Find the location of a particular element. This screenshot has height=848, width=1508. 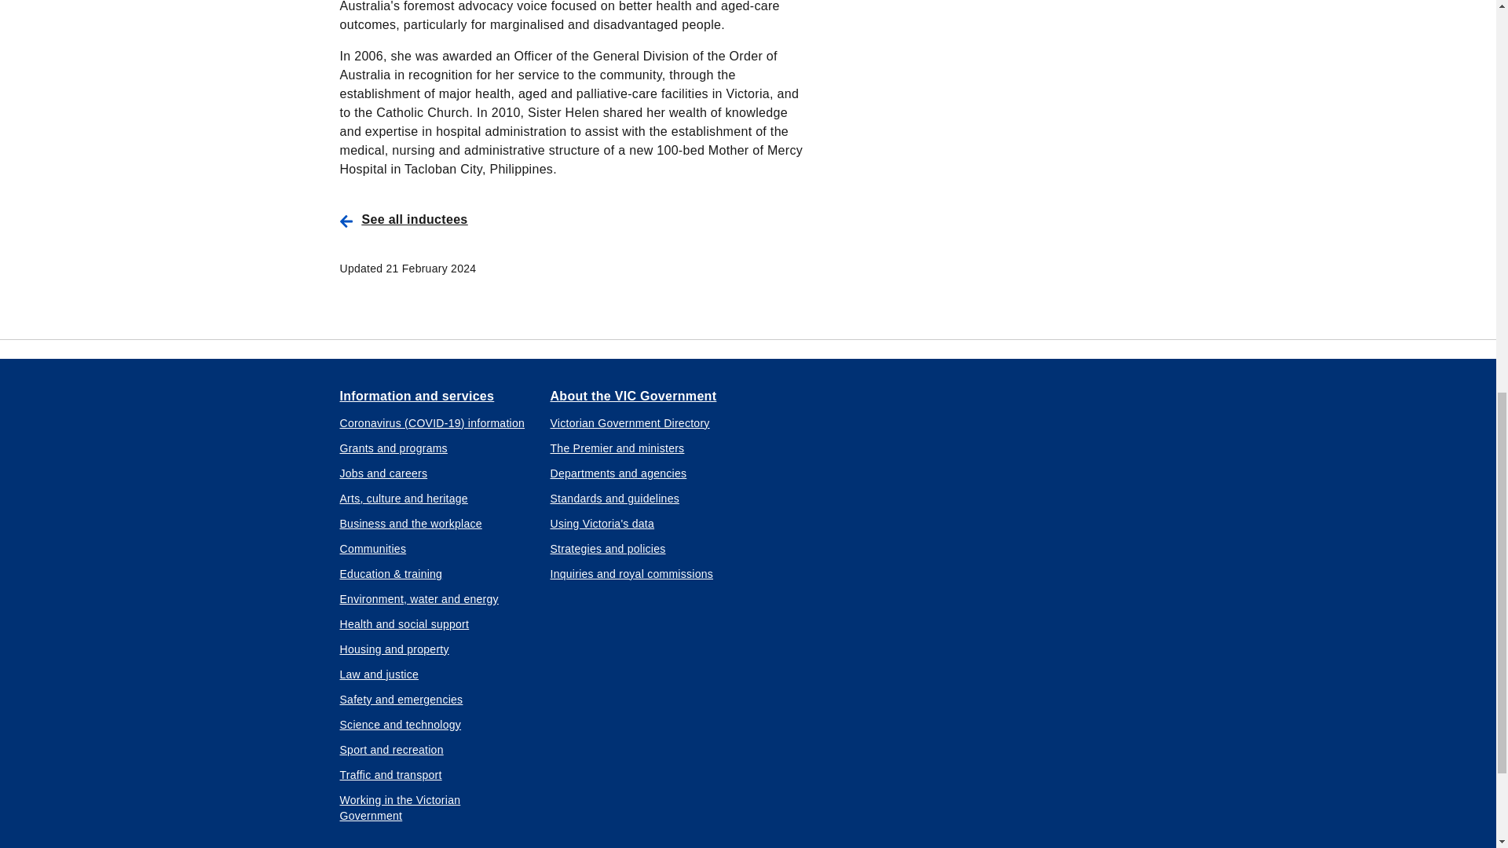

Departments and agencies is located at coordinates (617, 473).